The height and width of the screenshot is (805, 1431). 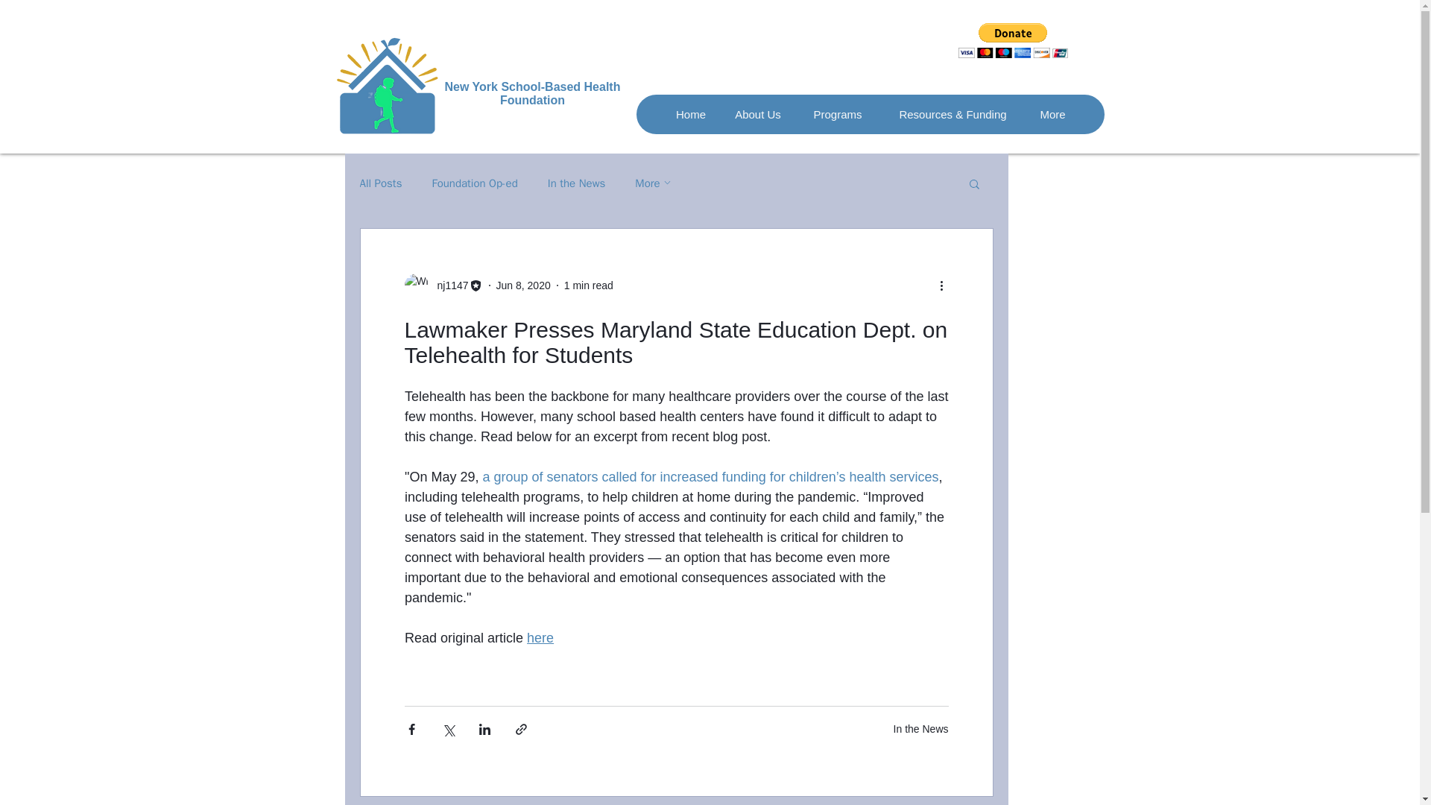 What do you see at coordinates (690, 115) in the screenshot?
I see `Home` at bounding box center [690, 115].